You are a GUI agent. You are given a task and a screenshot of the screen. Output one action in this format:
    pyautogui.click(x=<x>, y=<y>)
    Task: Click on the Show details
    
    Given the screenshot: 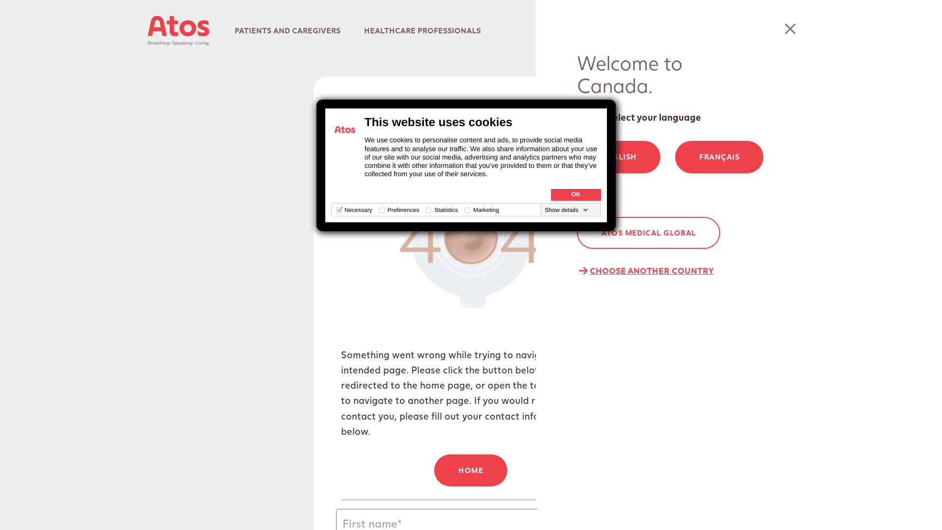 What is the action you would take?
    pyautogui.click(x=567, y=210)
    